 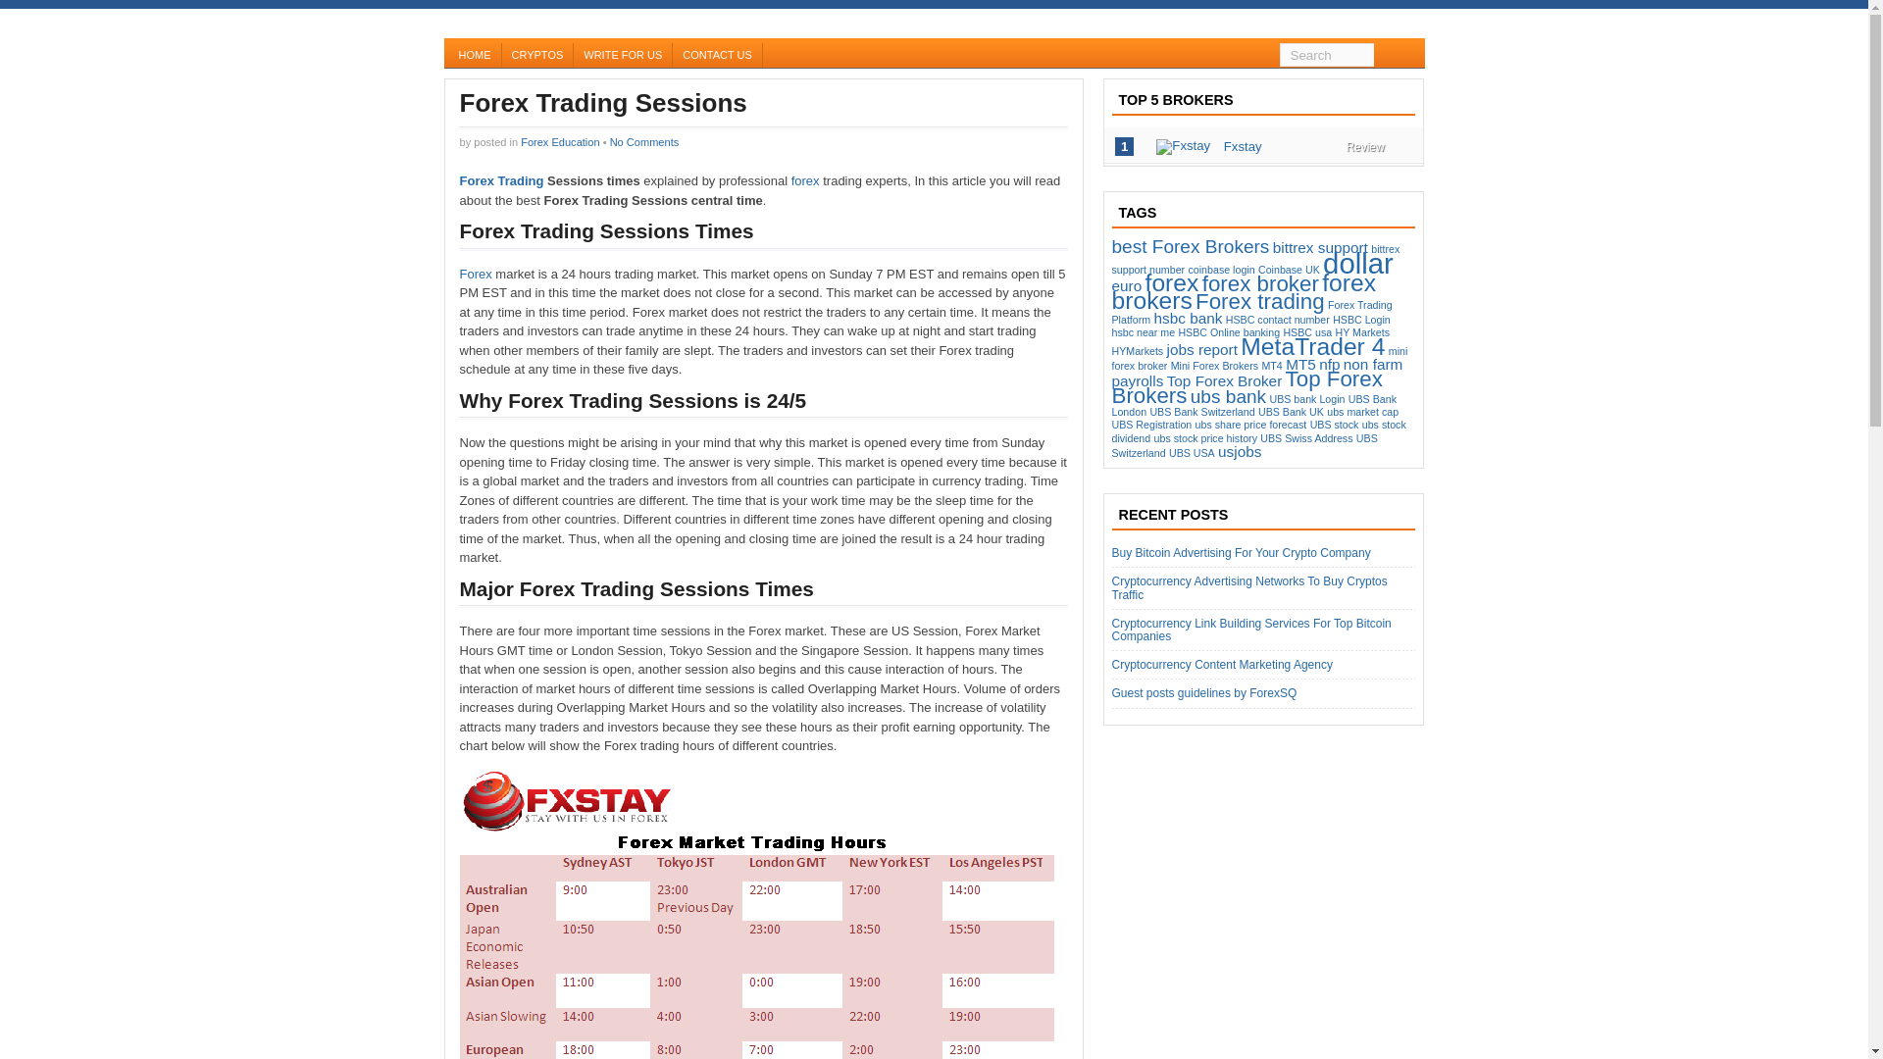 What do you see at coordinates (1252, 312) in the screenshot?
I see `Forex Trading Platform` at bounding box center [1252, 312].